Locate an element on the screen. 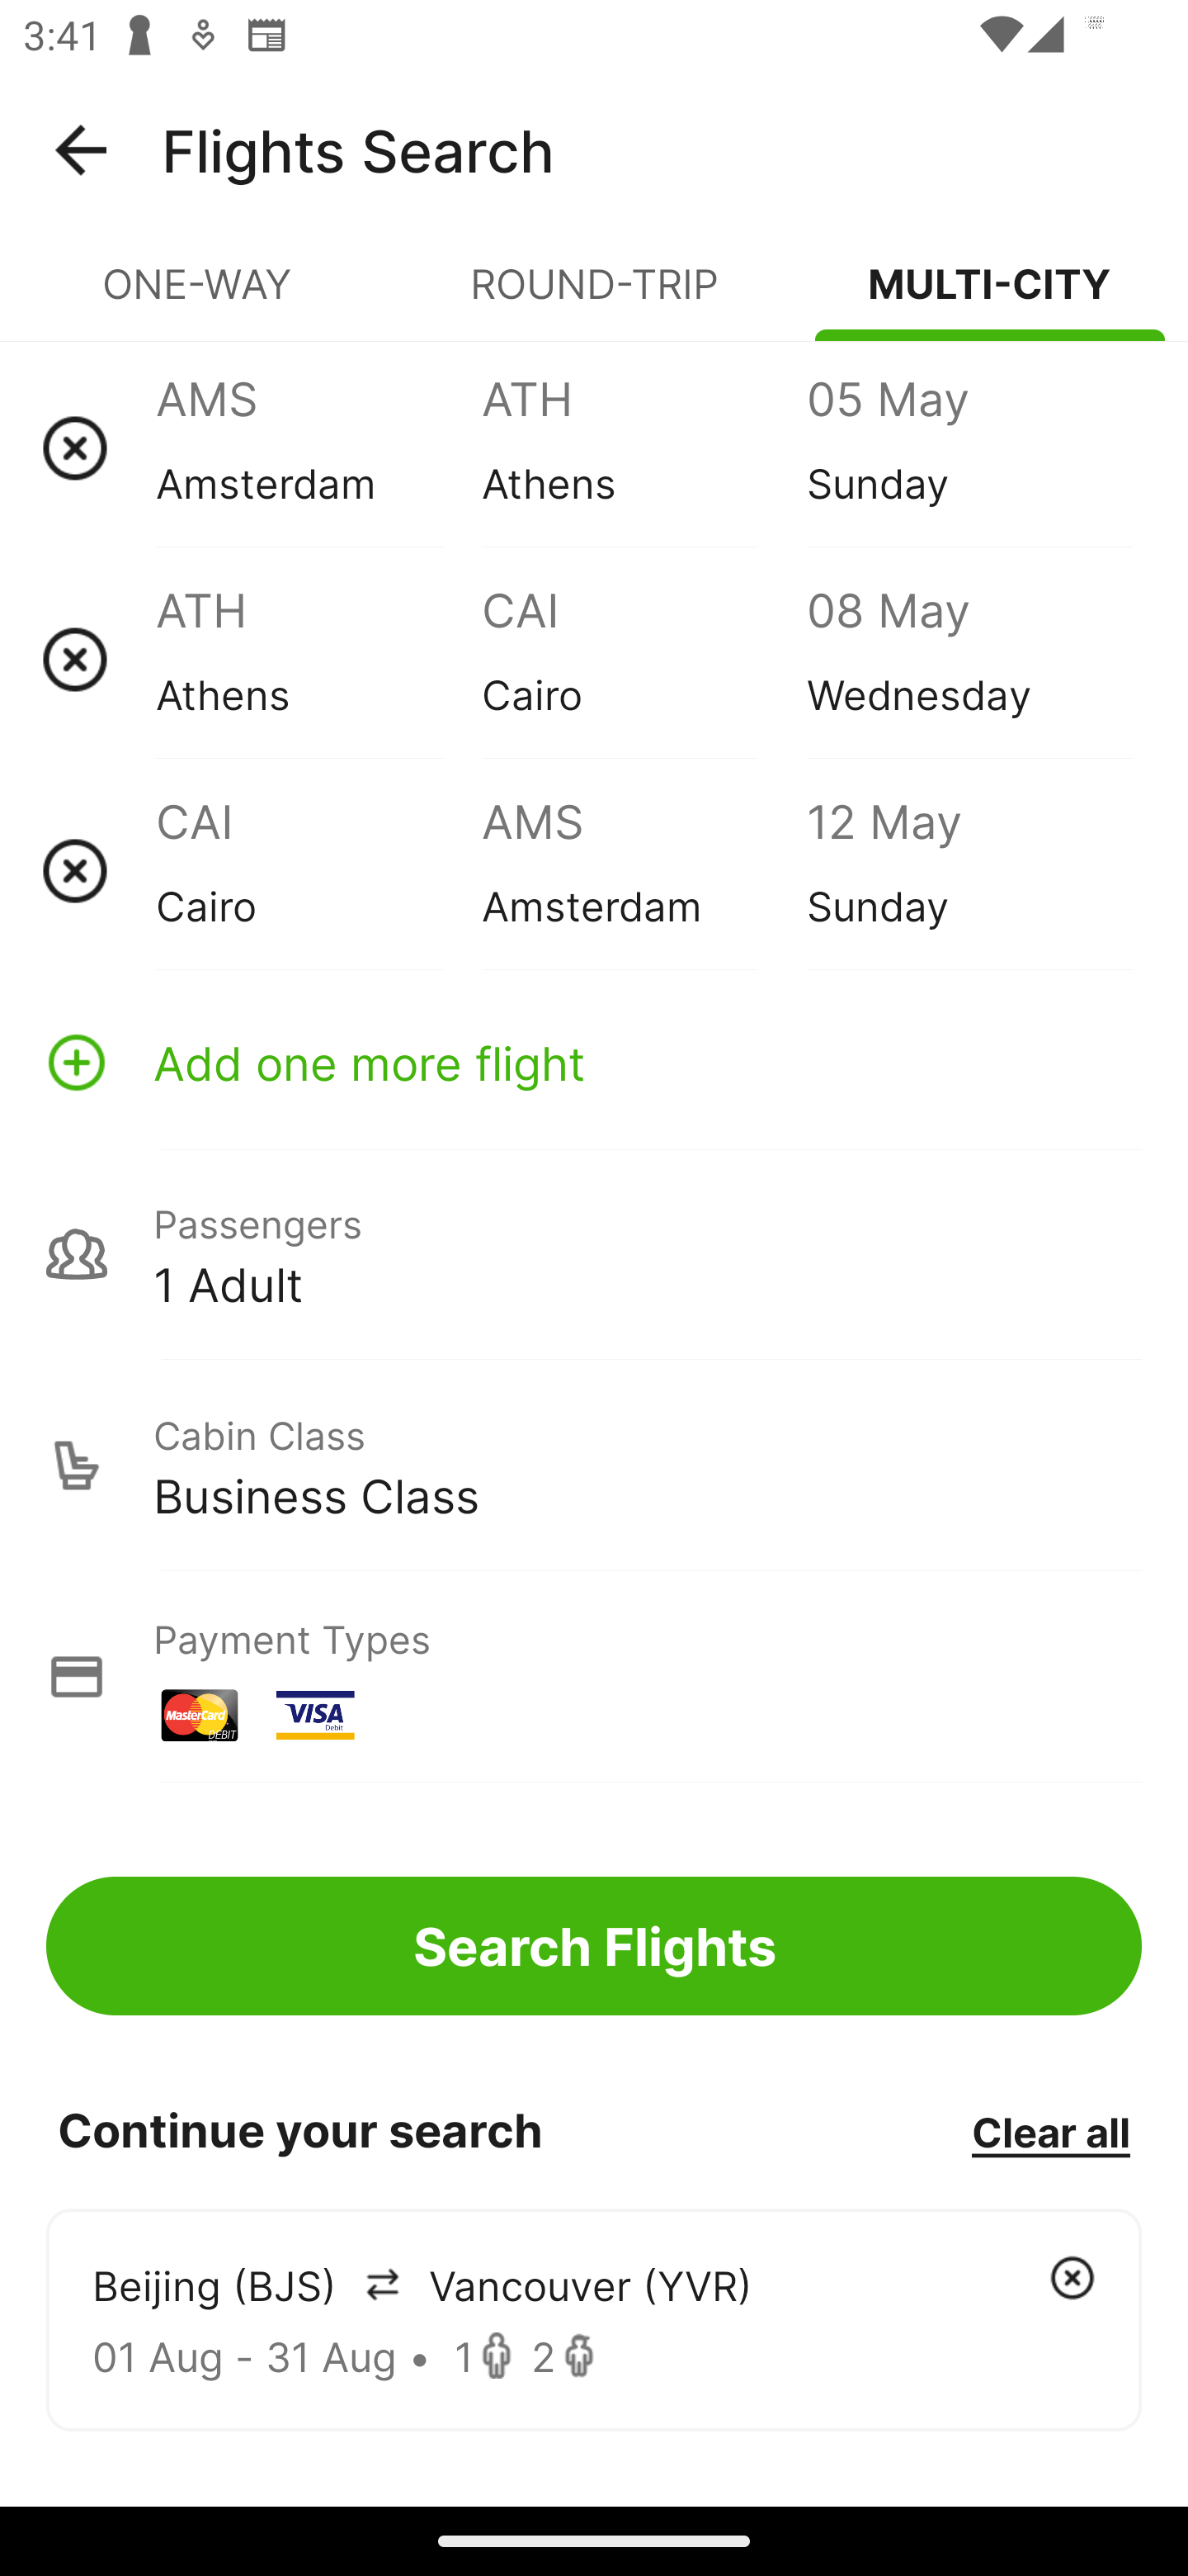 This screenshot has width=1188, height=2576. CAI Cairo is located at coordinates (318, 870).